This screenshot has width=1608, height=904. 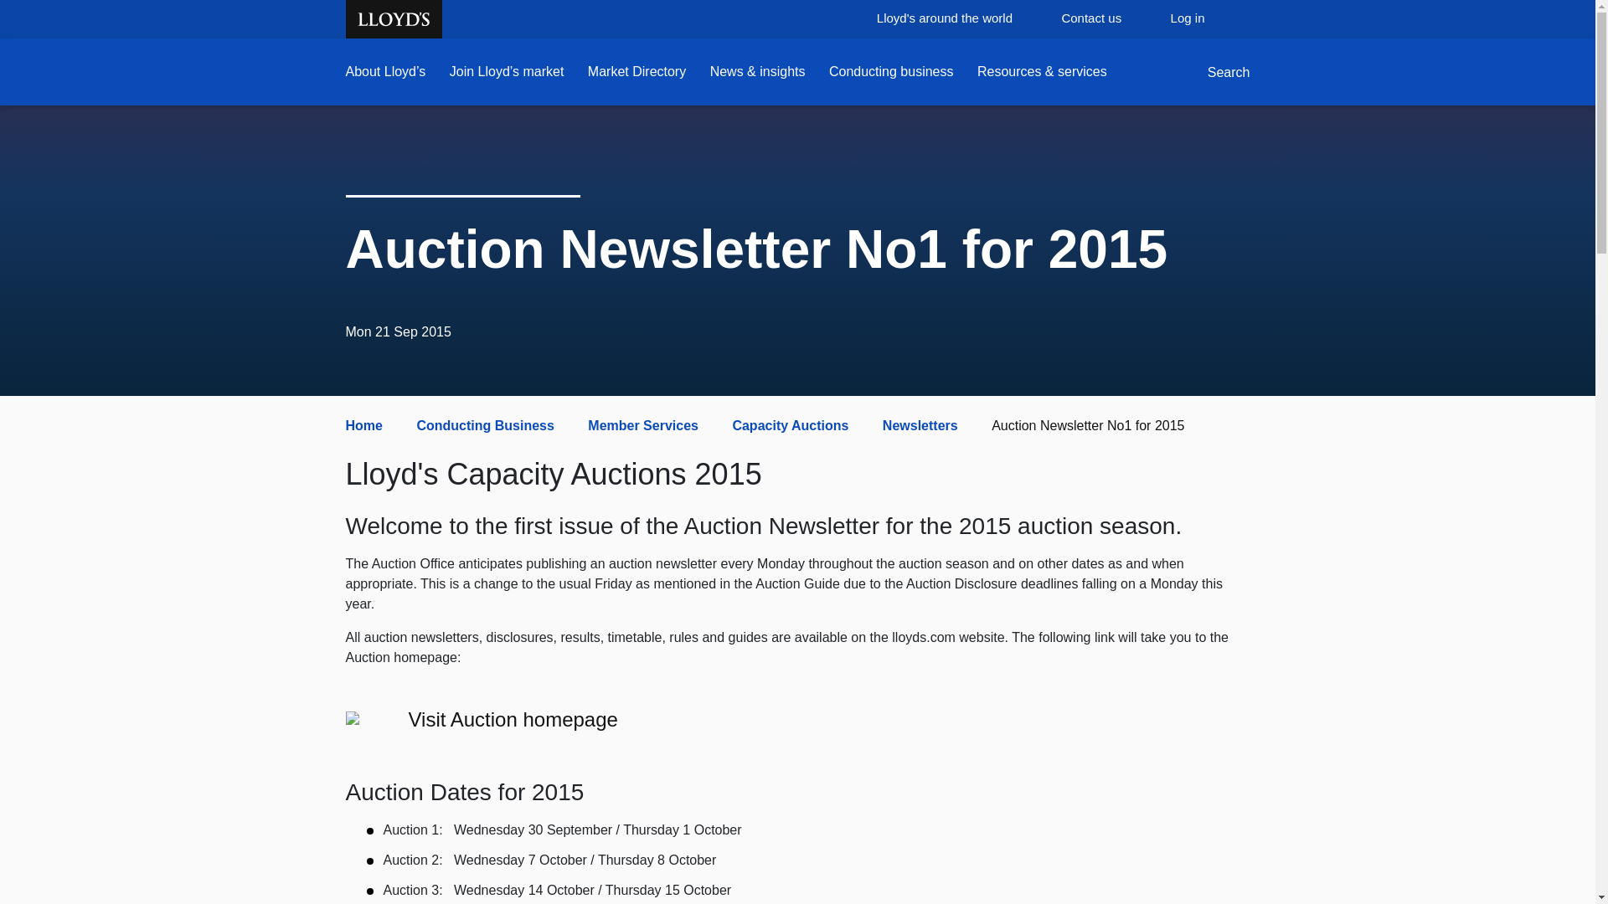 I want to click on Log in, so click(x=1204, y=18).